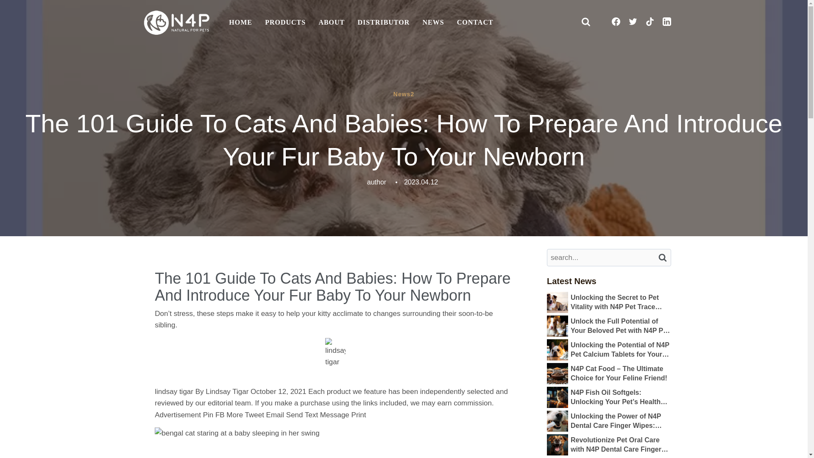  What do you see at coordinates (331, 23) in the screenshot?
I see `ABOUT` at bounding box center [331, 23].